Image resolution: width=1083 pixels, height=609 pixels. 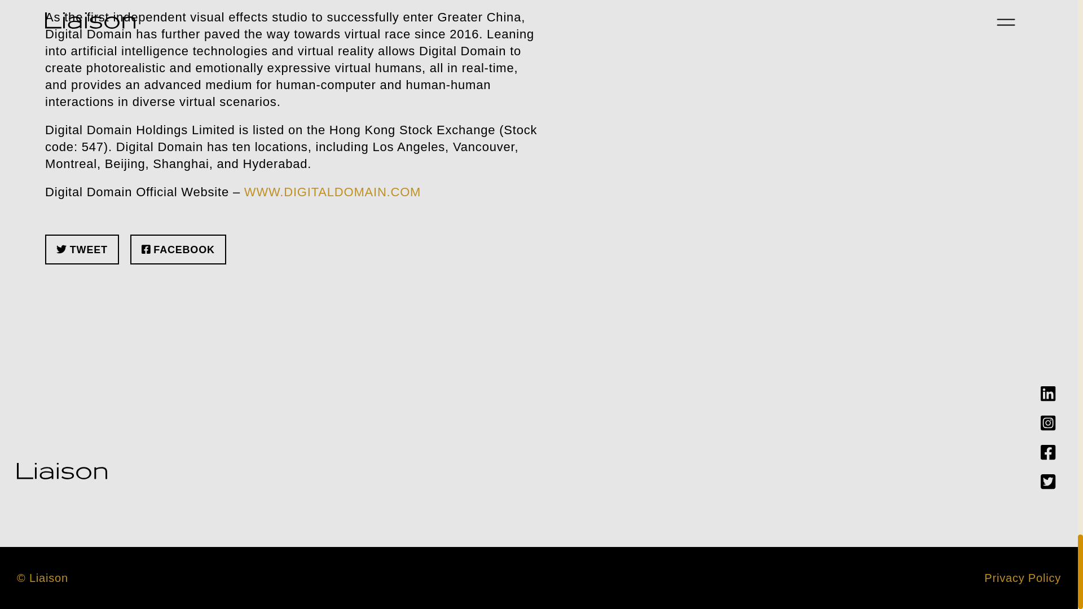 What do you see at coordinates (178, 249) in the screenshot?
I see `FACEBOOK` at bounding box center [178, 249].